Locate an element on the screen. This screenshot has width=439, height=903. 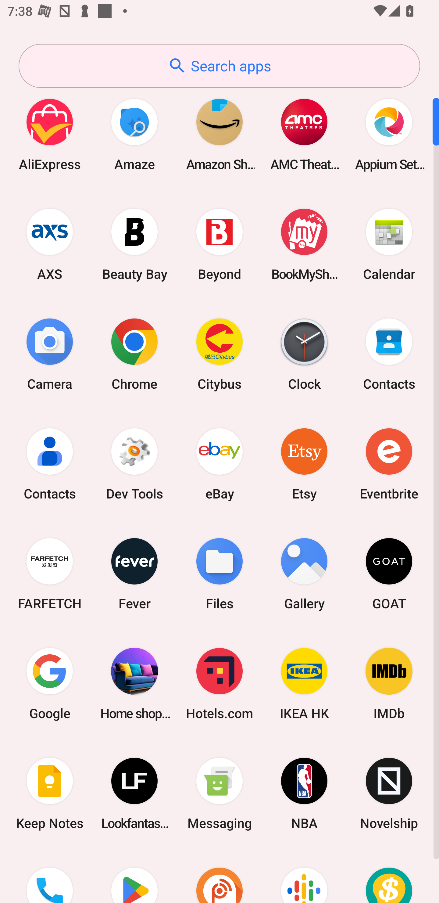
Lookfantastic is located at coordinates (134, 794).